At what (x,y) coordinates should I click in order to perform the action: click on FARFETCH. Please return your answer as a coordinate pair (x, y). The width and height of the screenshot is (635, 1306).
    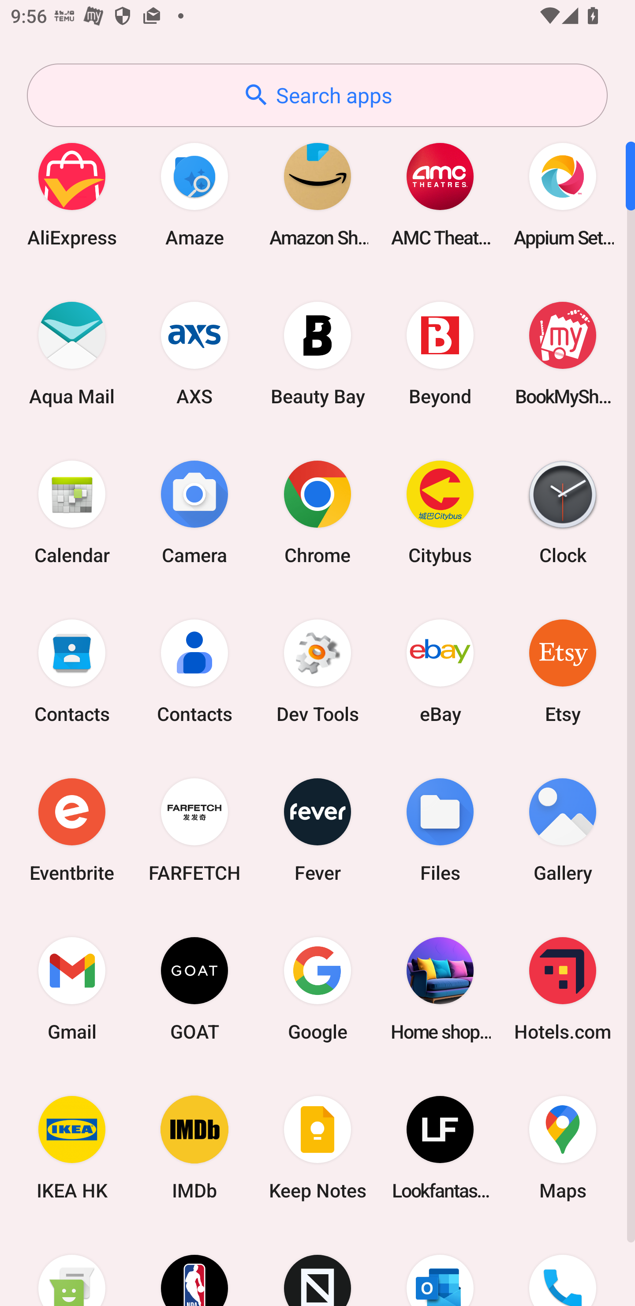
    Looking at the image, I should click on (194, 829).